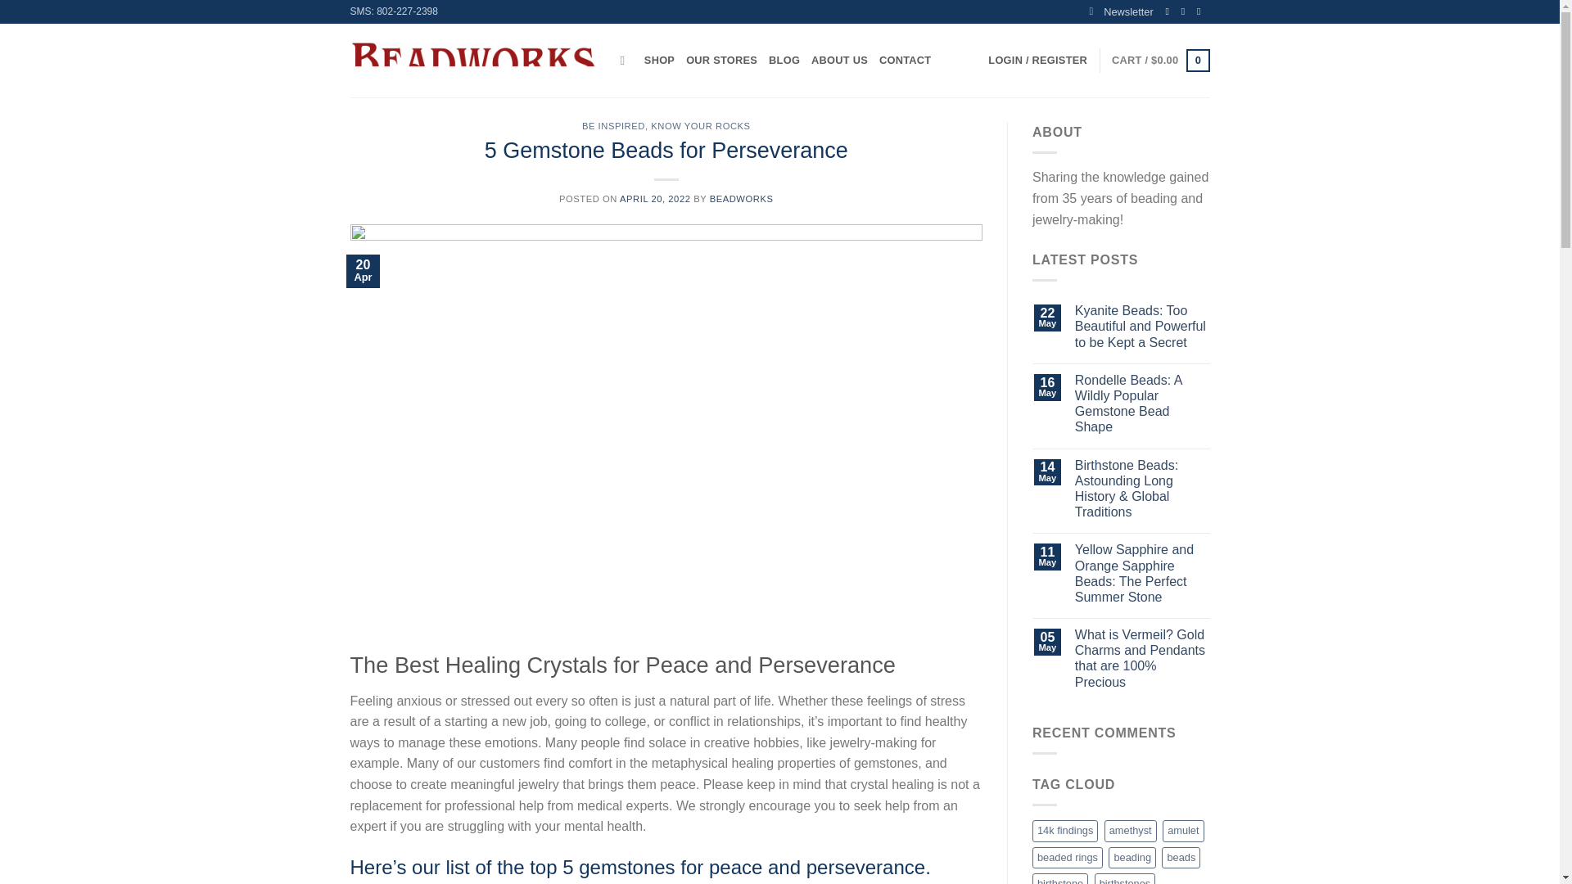 The image size is (1572, 884). What do you see at coordinates (654, 198) in the screenshot?
I see `APRIL 20, 2022` at bounding box center [654, 198].